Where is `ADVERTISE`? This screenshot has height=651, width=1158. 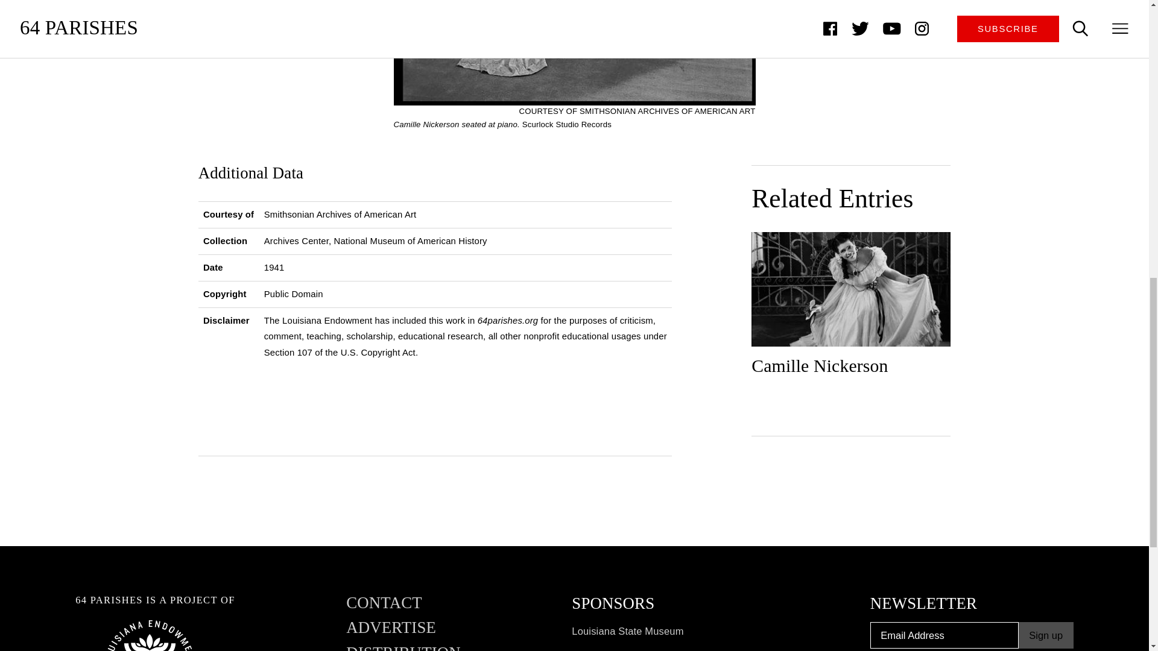 ADVERTISE is located at coordinates (391, 633).